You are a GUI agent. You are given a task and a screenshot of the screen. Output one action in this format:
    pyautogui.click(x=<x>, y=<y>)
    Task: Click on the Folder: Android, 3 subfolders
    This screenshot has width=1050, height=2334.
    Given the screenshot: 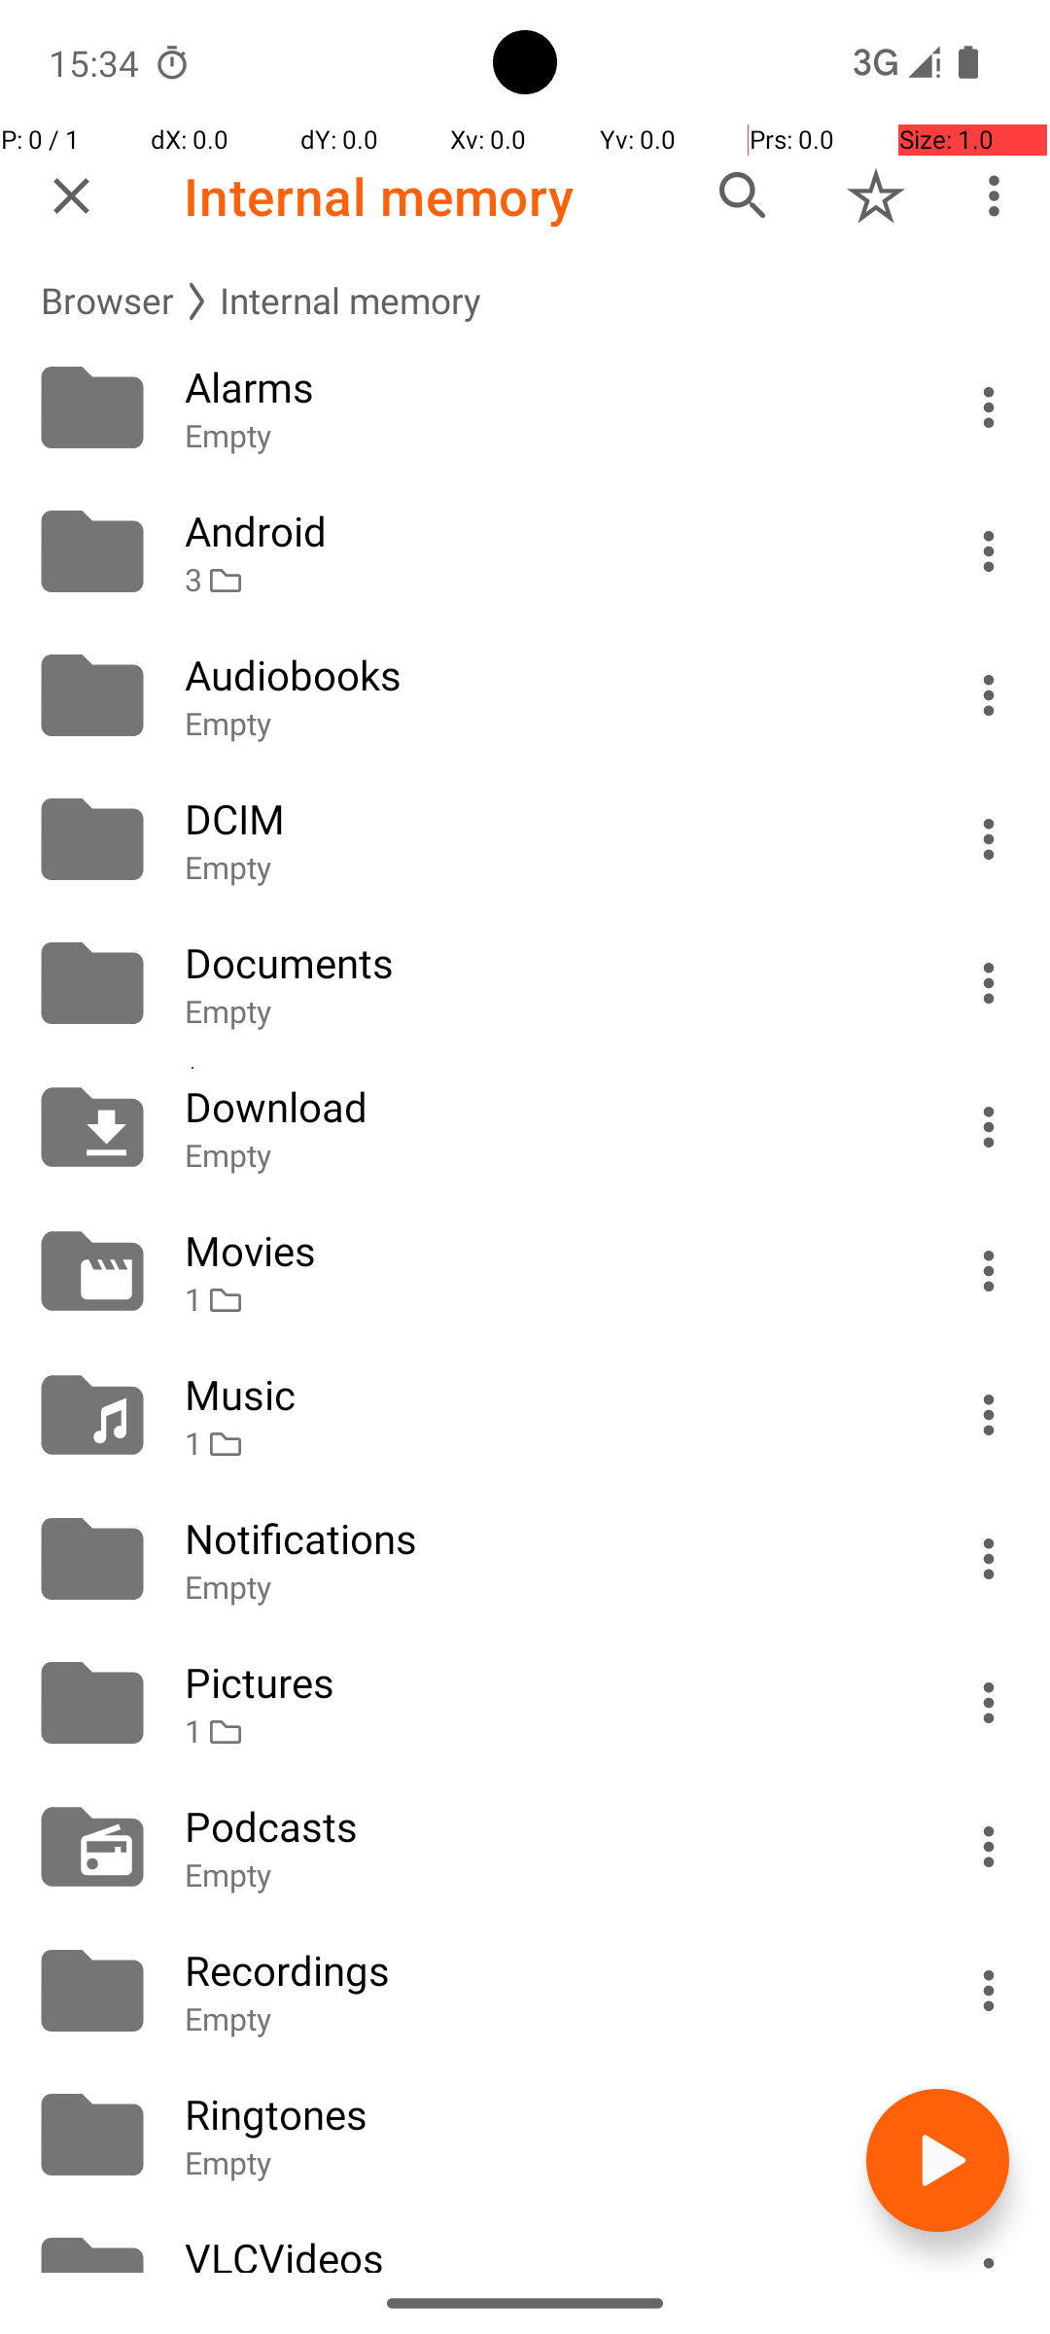 What is the action you would take?
    pyautogui.click(x=525, y=551)
    